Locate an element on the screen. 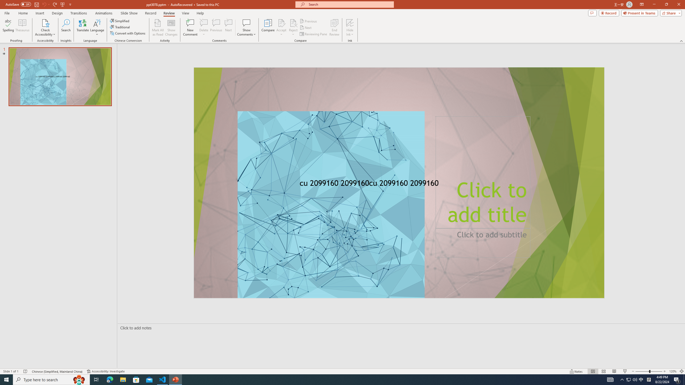 The image size is (685, 385). Reject Change is located at coordinates (293, 23).